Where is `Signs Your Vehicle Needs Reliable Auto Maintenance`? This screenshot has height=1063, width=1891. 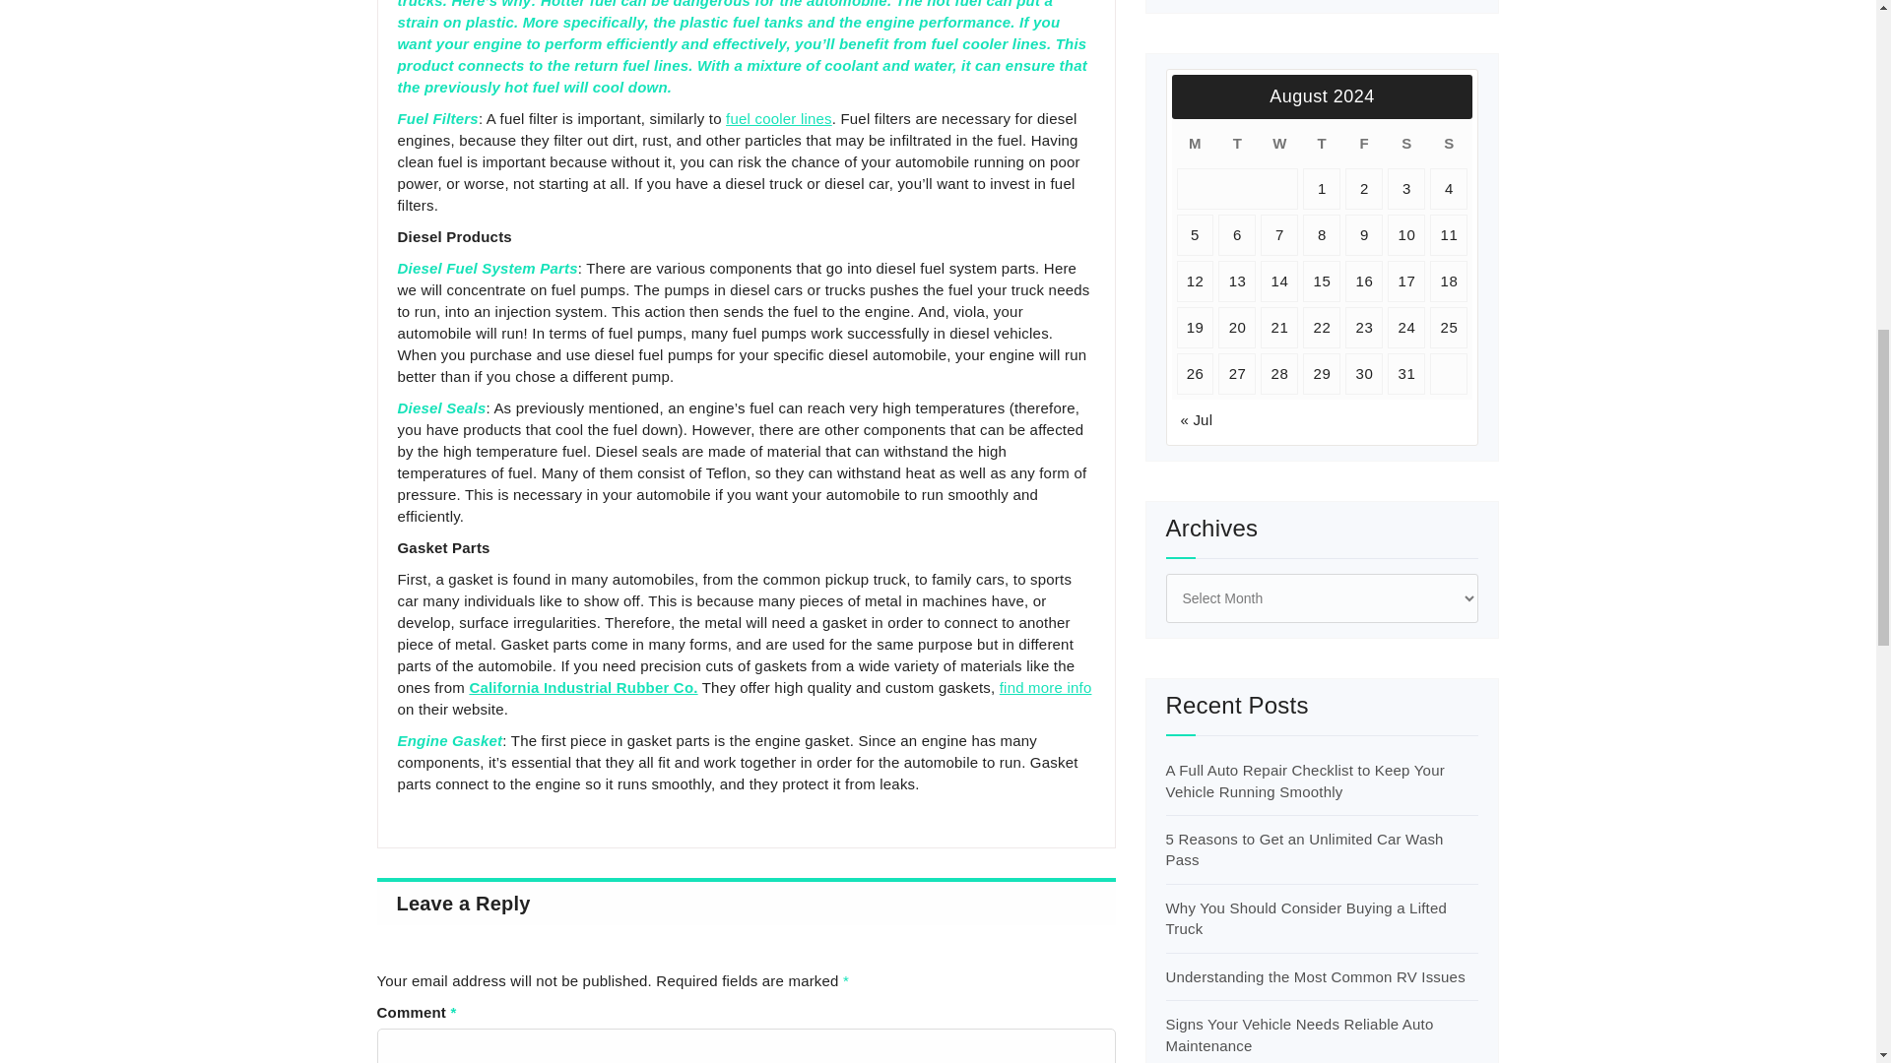 Signs Your Vehicle Needs Reliable Auto Maintenance is located at coordinates (1300, 1034).